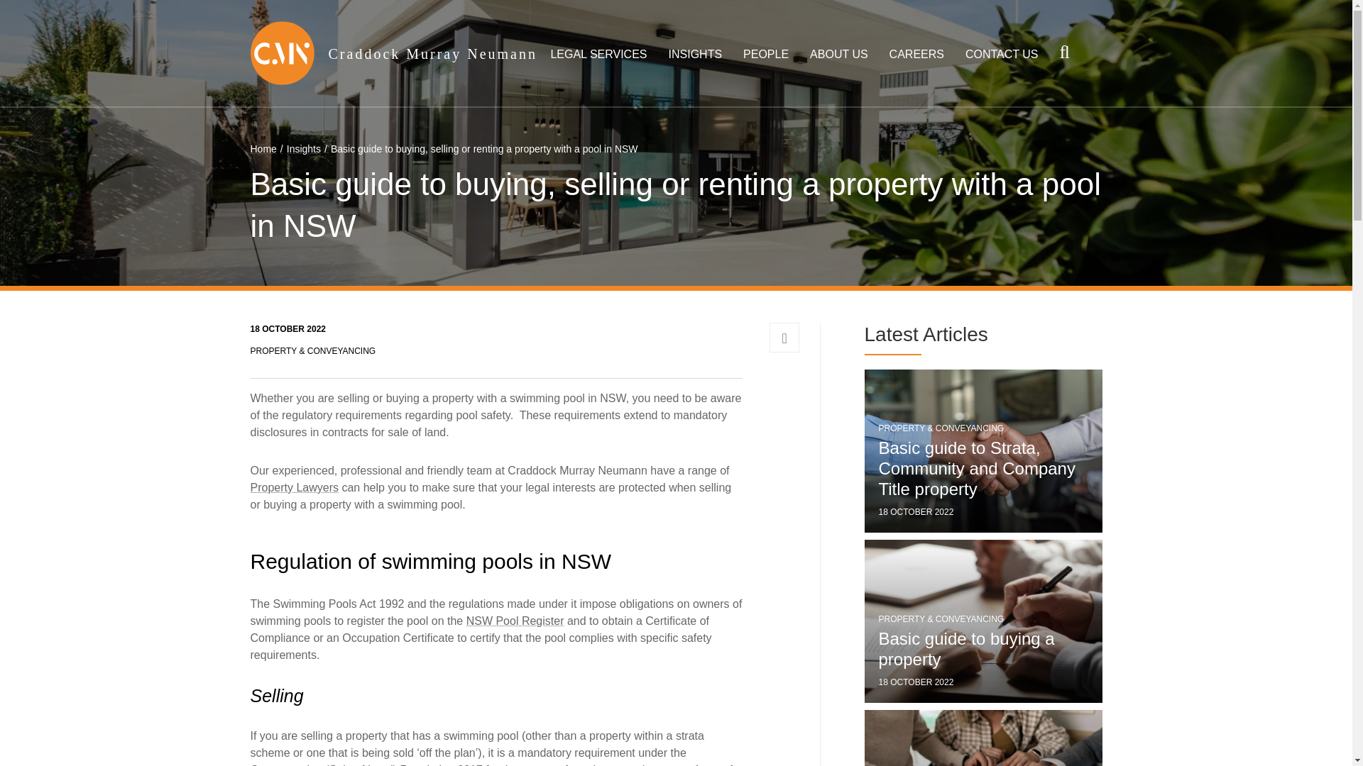 The height and width of the screenshot is (766, 1363). What do you see at coordinates (917, 54) in the screenshot?
I see `CAREERS` at bounding box center [917, 54].